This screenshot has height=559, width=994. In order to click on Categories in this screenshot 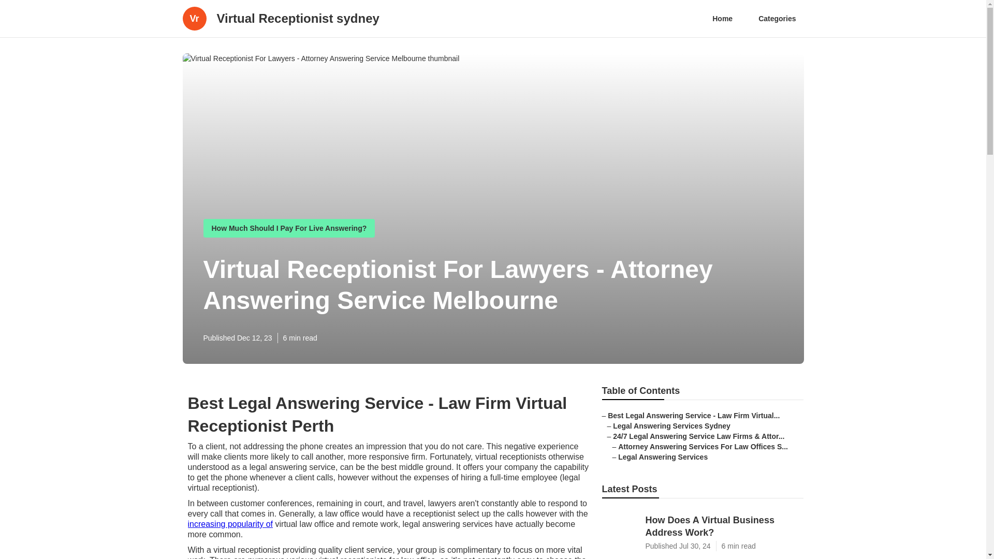, I will do `click(777, 19)`.